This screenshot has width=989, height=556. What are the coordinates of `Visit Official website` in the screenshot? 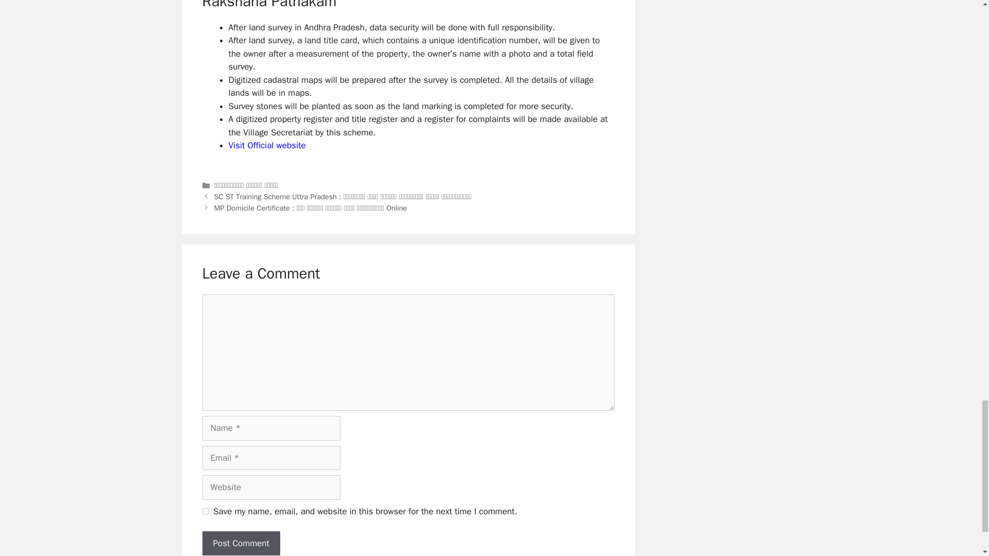 It's located at (267, 145).